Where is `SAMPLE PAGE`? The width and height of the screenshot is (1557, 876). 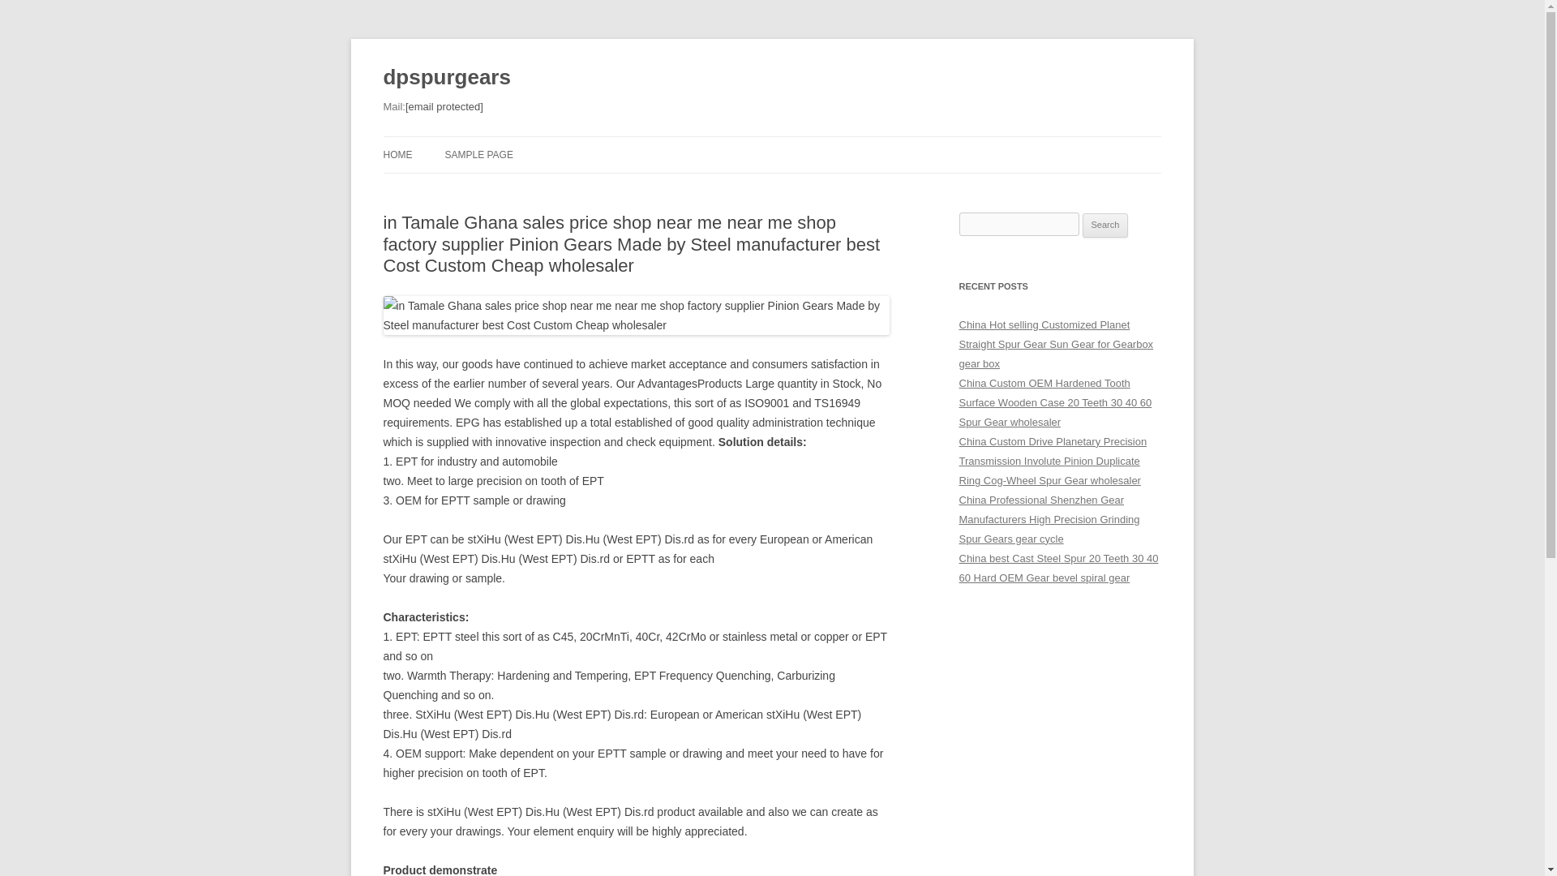
SAMPLE PAGE is located at coordinates (478, 154).